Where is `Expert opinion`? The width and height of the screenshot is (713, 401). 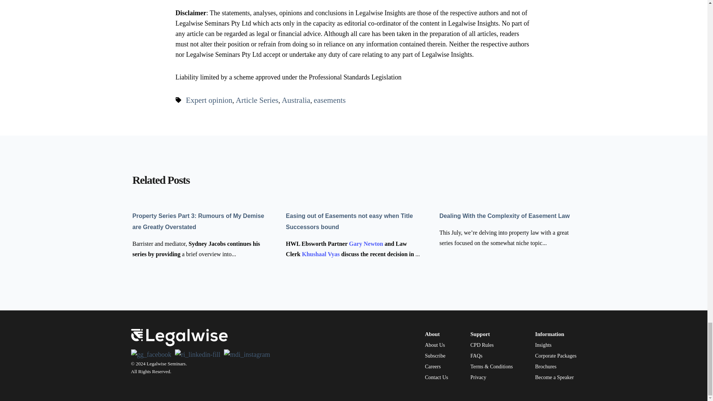
Expert opinion is located at coordinates (209, 100).